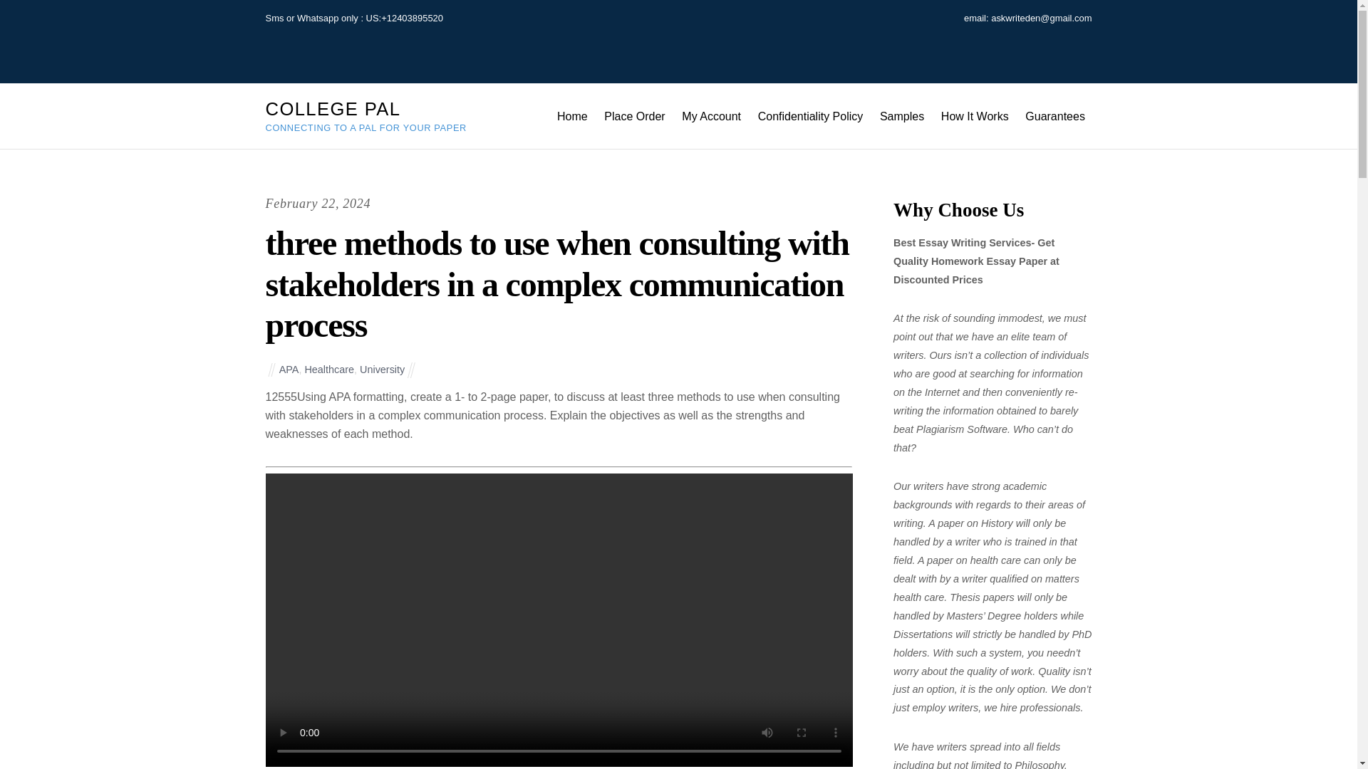 This screenshot has width=1368, height=769. I want to click on Place Order, so click(636, 115).